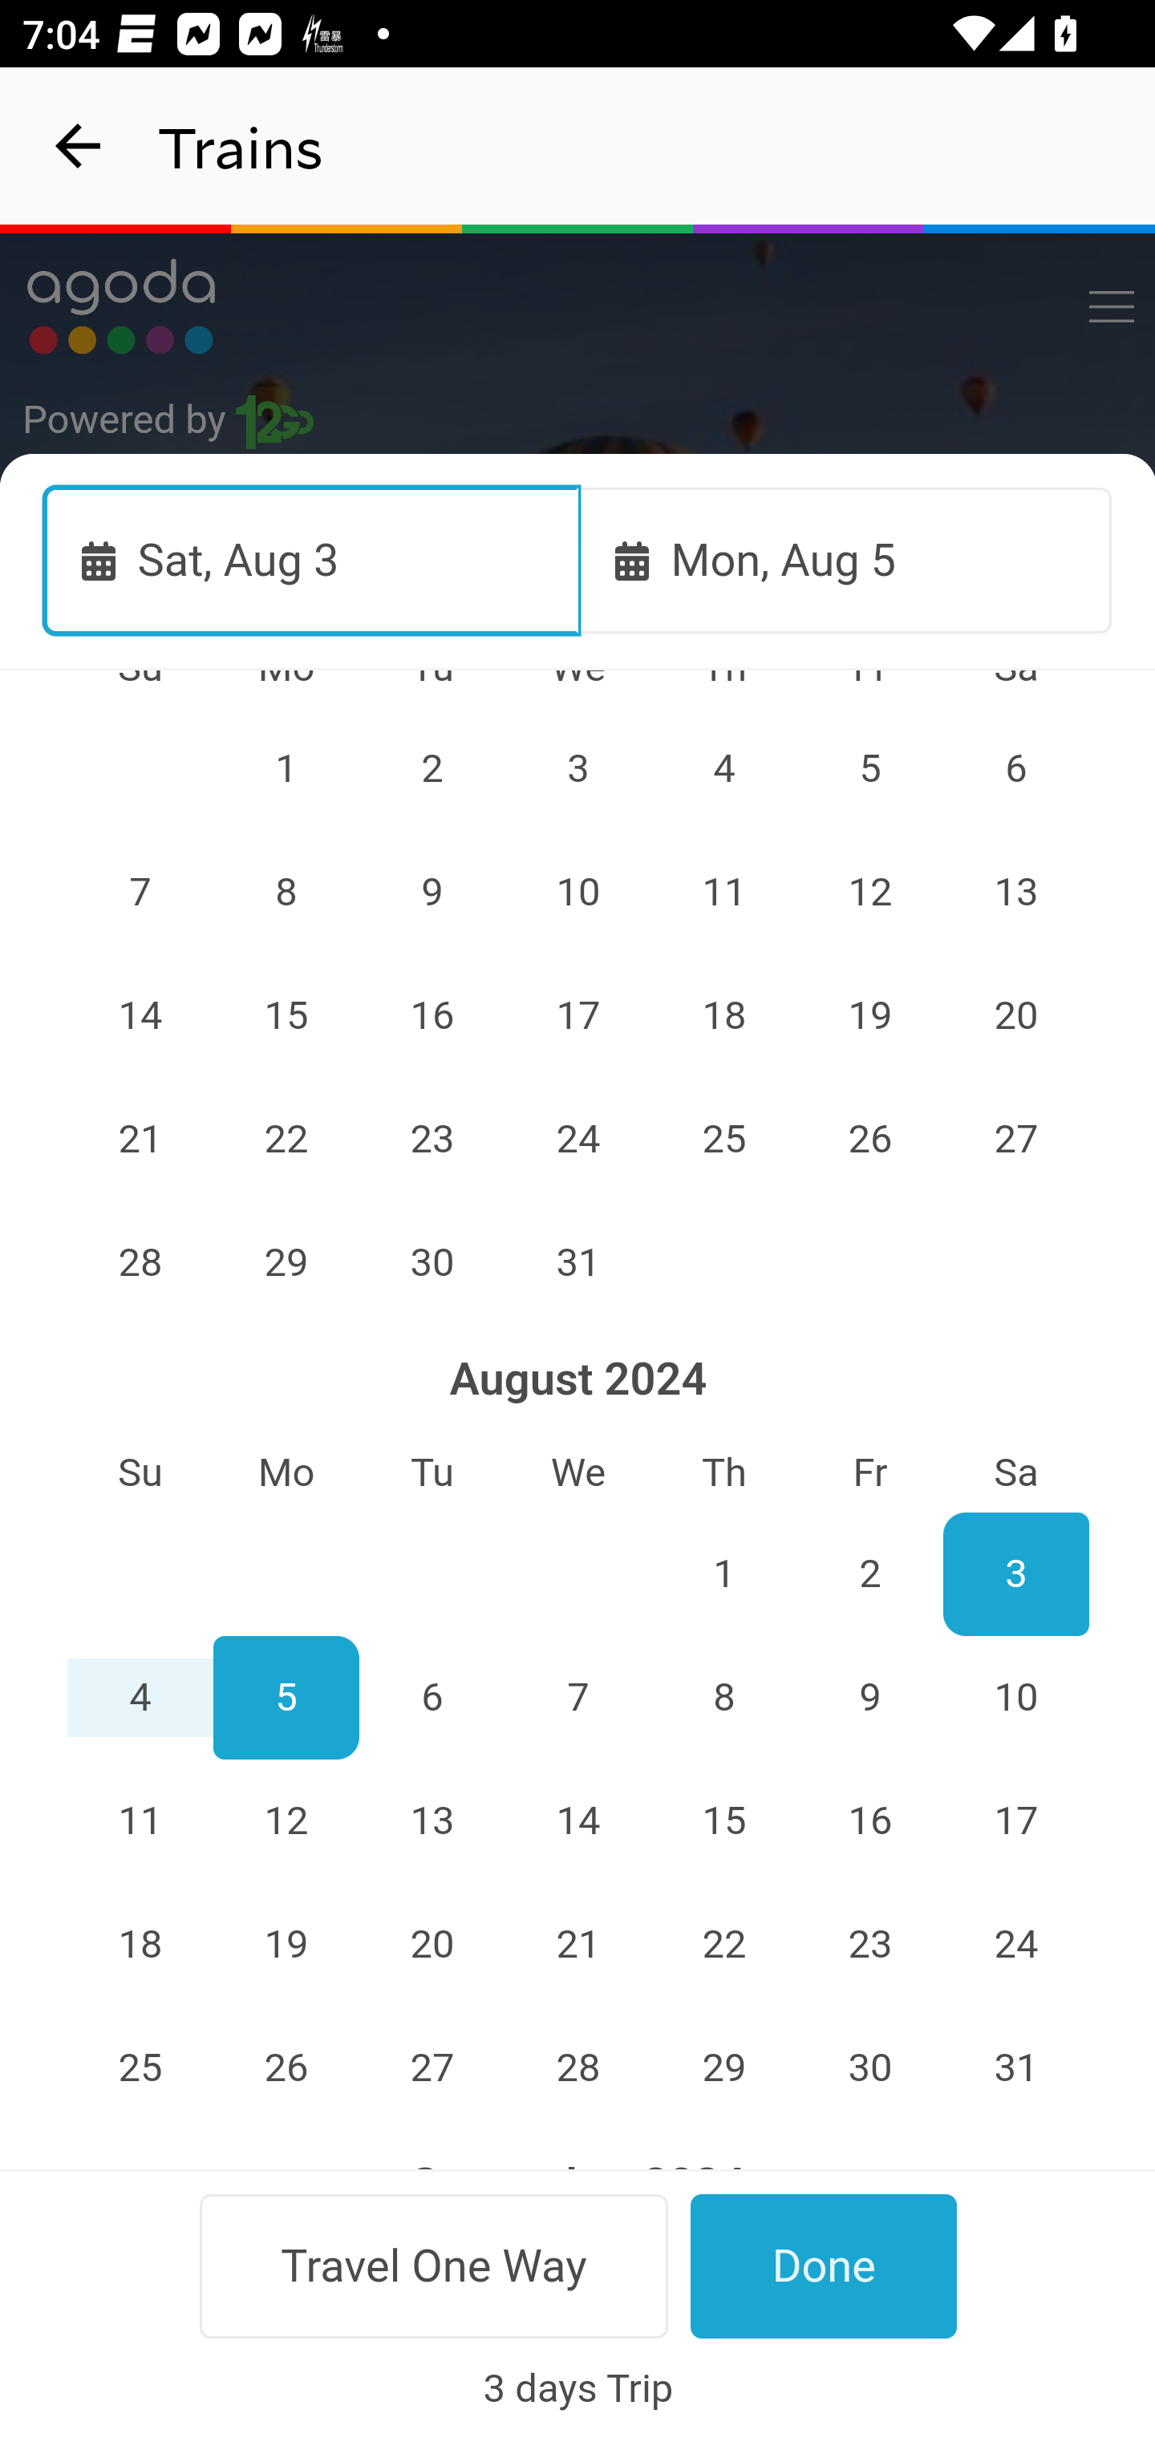 Image resolution: width=1155 pixels, height=2438 pixels. I want to click on navigation_button, so click(79, 146).